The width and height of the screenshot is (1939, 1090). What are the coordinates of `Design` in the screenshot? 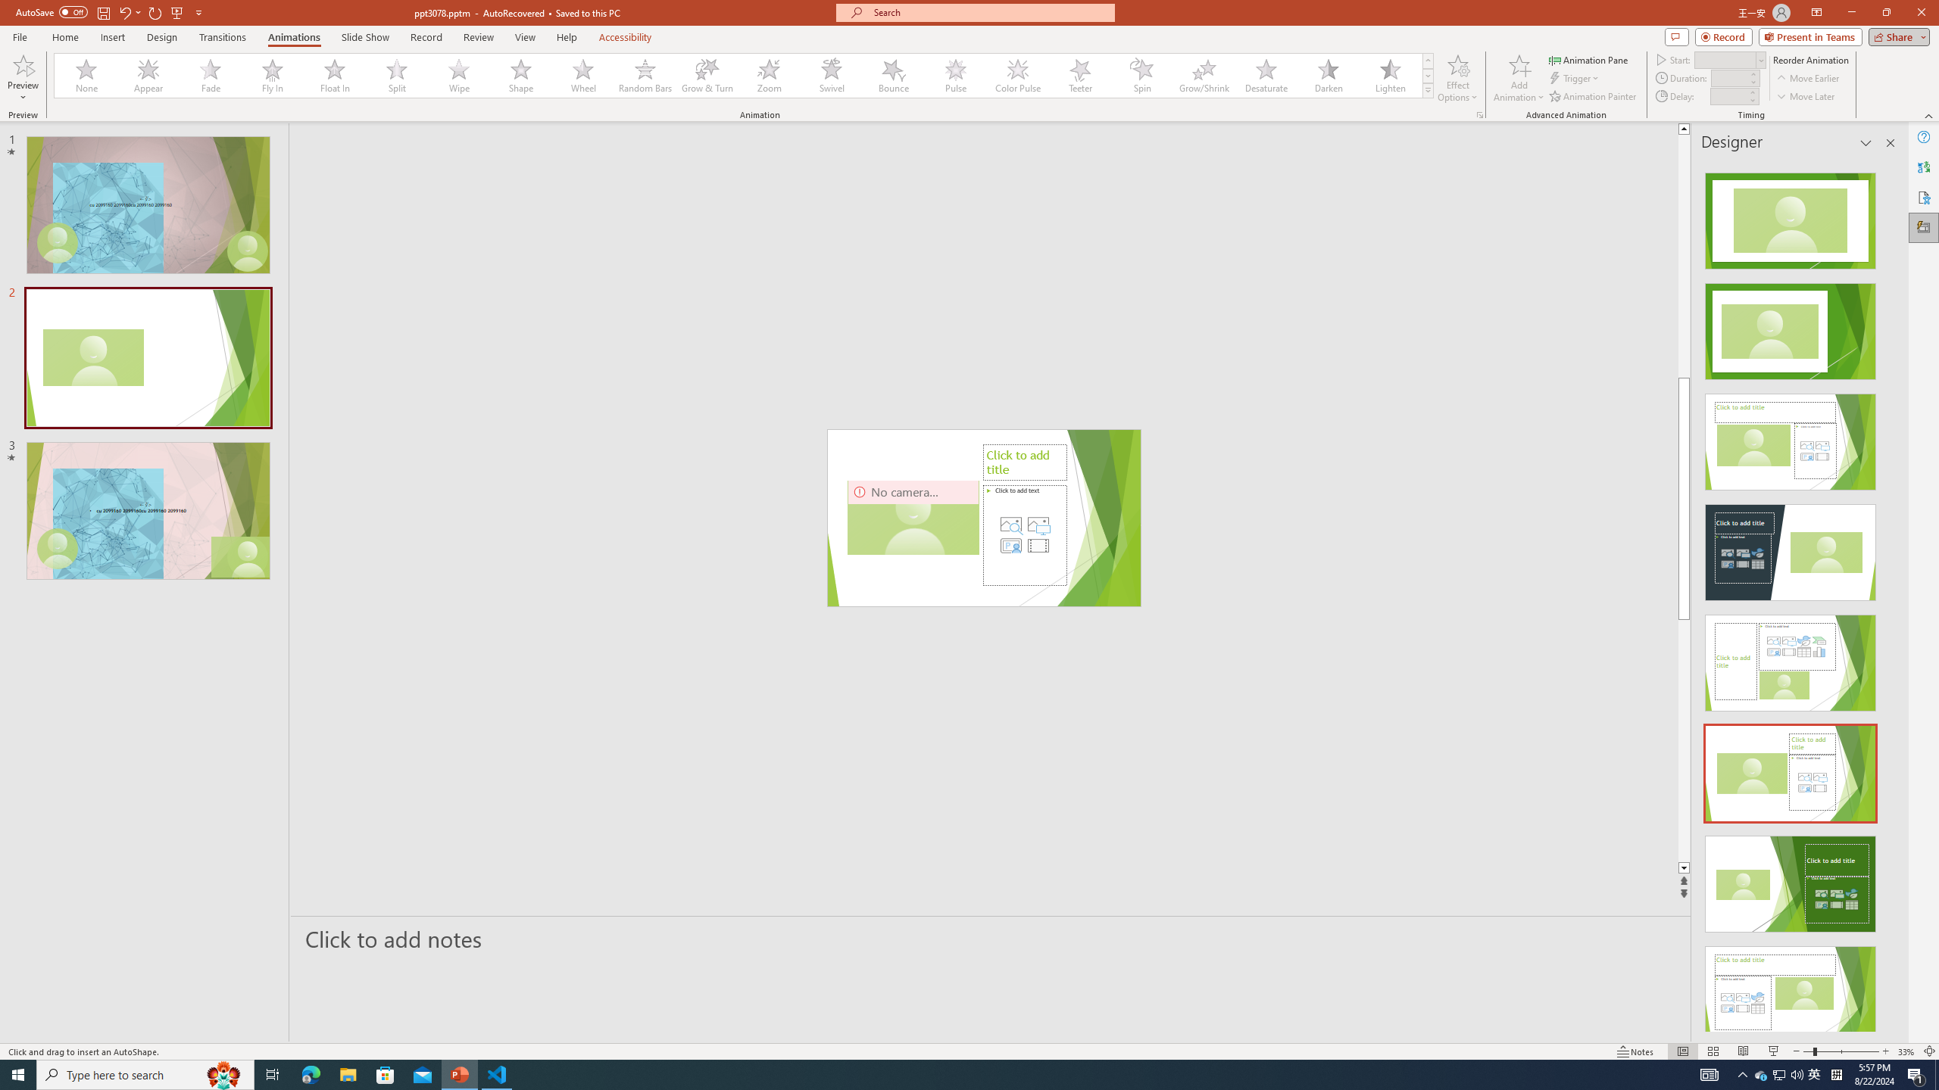 It's located at (162, 37).